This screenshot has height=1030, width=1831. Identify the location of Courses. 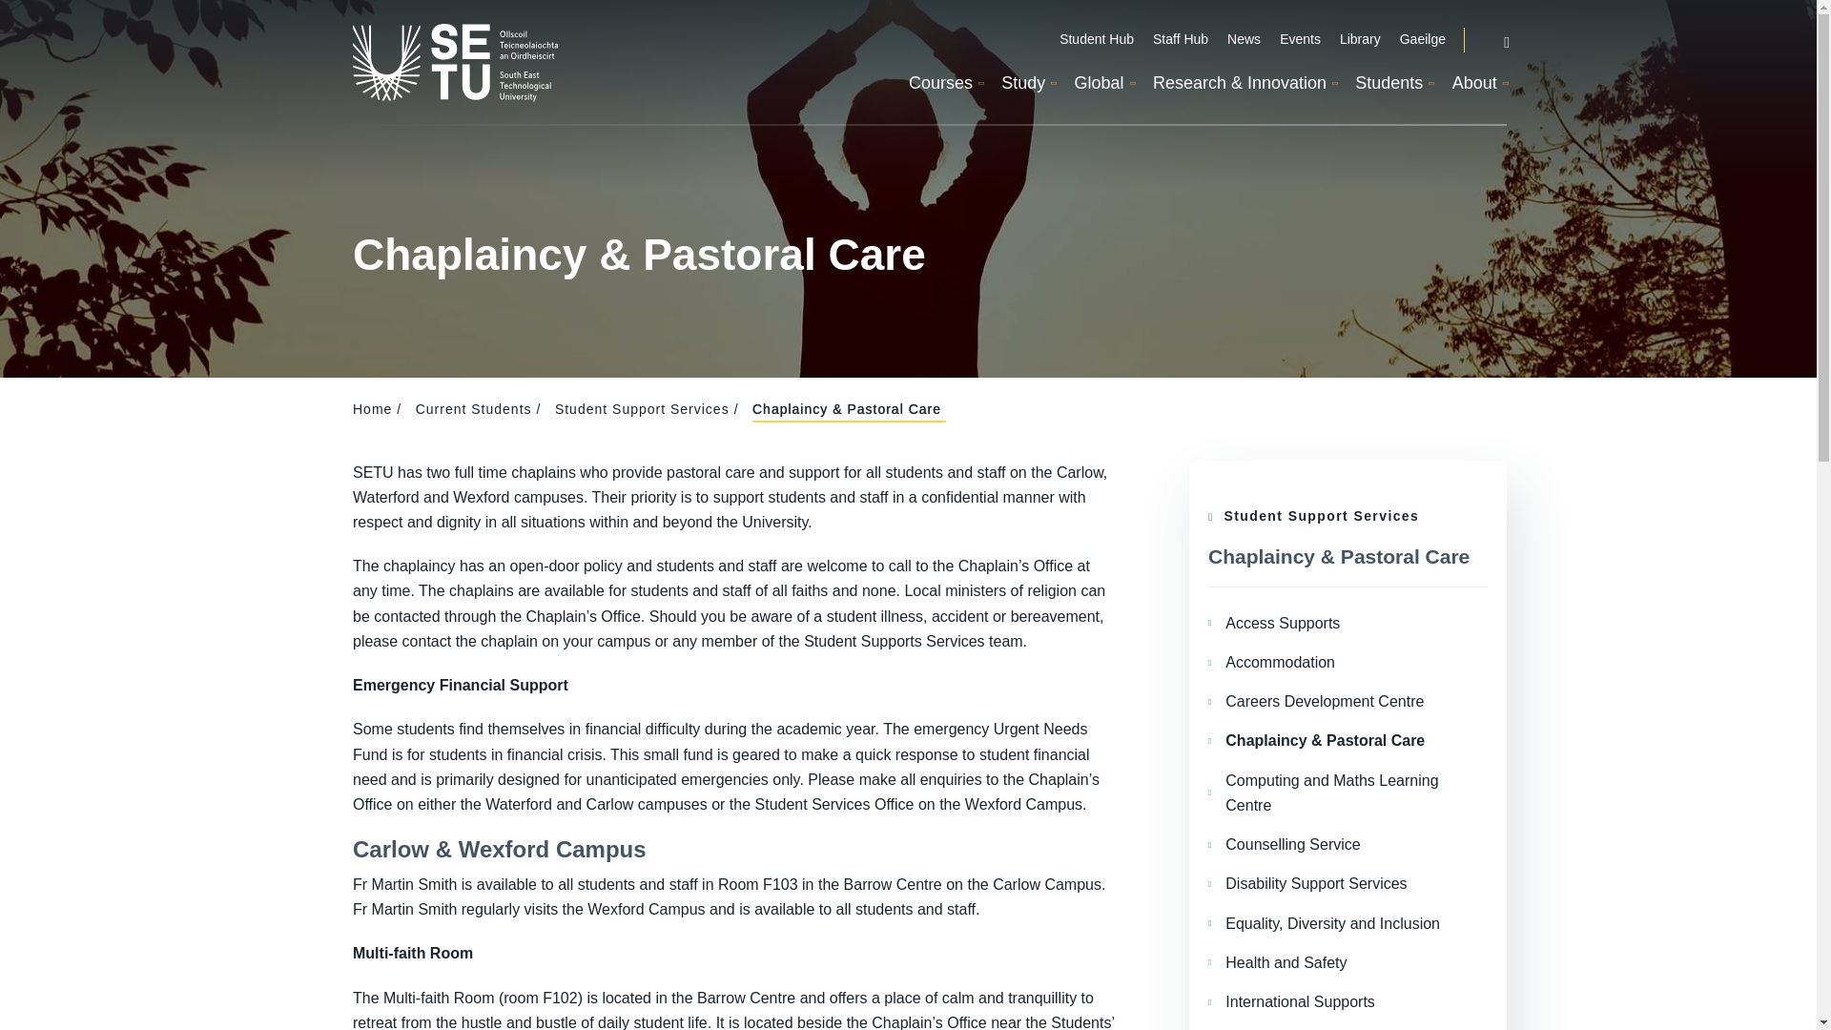
(944, 84).